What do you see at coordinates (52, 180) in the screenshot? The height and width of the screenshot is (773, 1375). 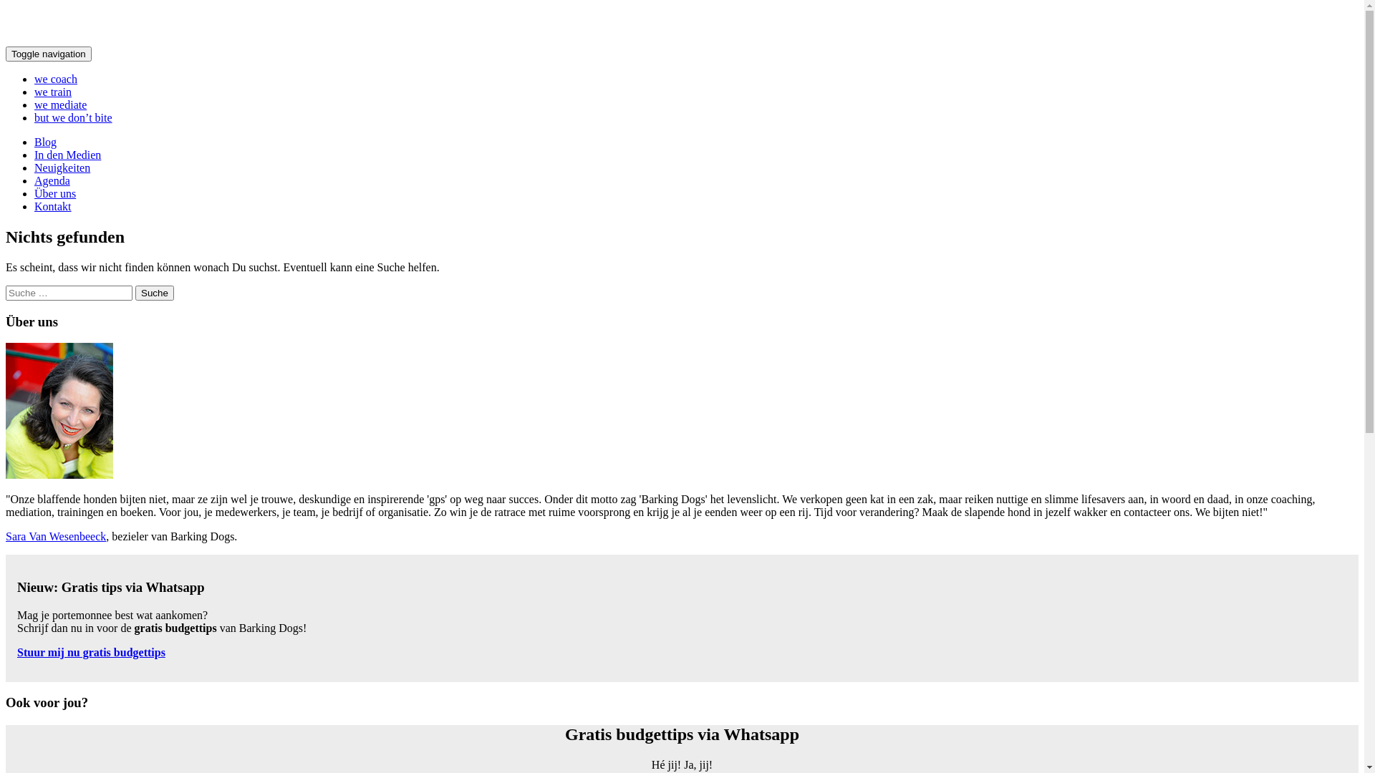 I see `Agenda` at bounding box center [52, 180].